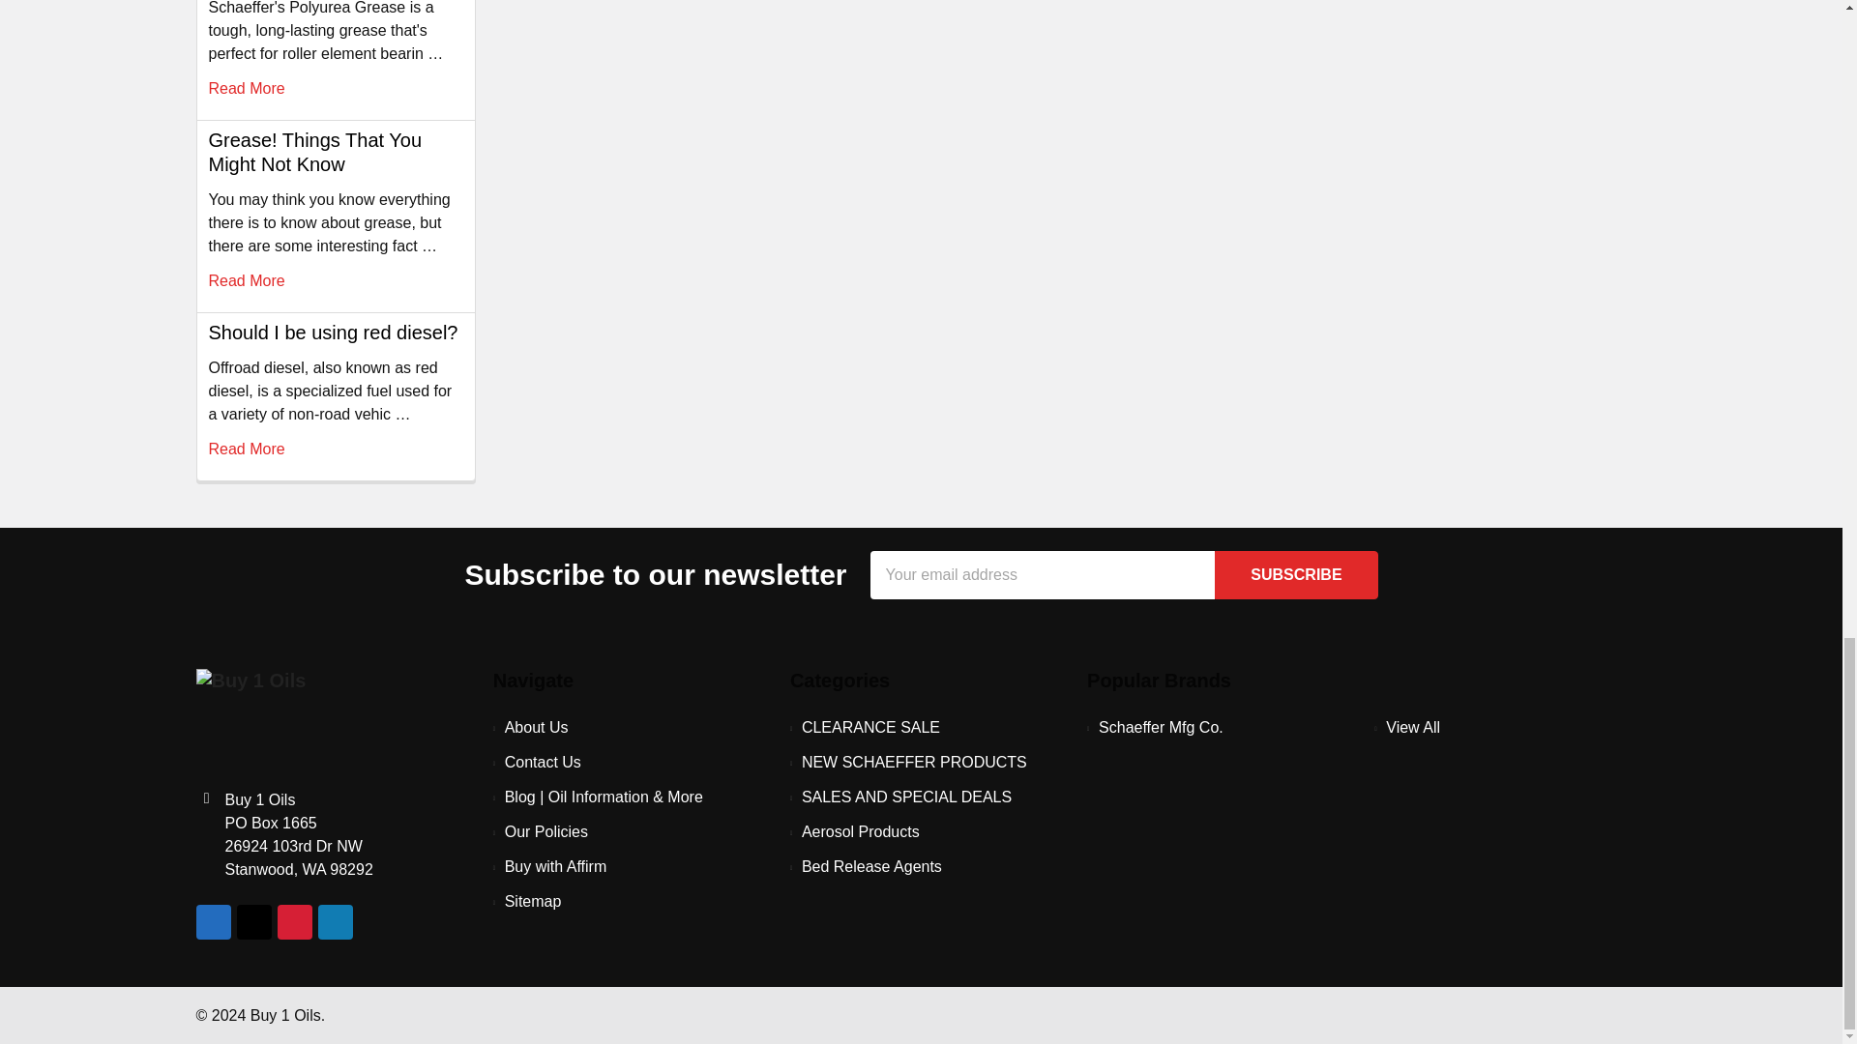 This screenshot has width=1857, height=1044. What do you see at coordinates (1296, 574) in the screenshot?
I see `Subscribe` at bounding box center [1296, 574].